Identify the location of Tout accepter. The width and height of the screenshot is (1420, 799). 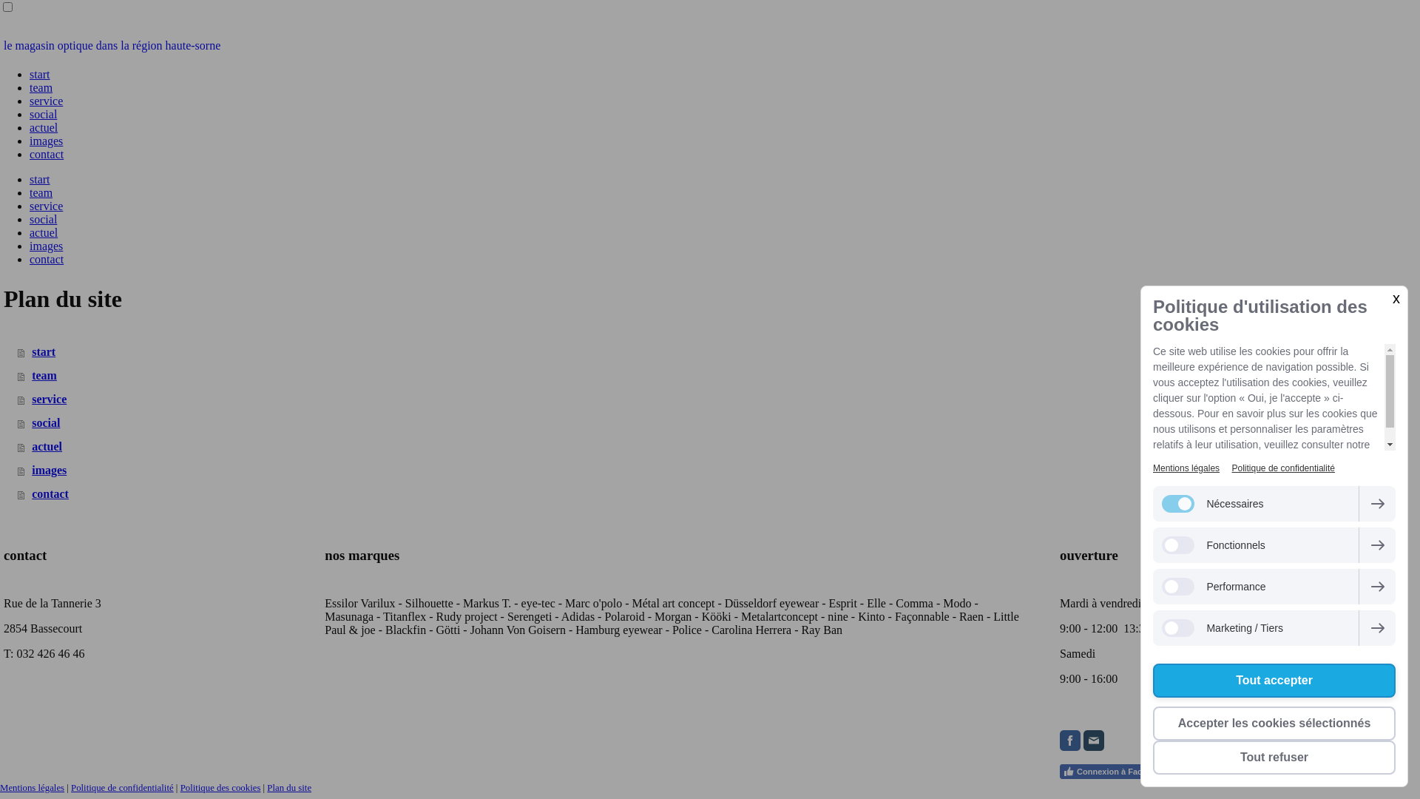
(1274, 681).